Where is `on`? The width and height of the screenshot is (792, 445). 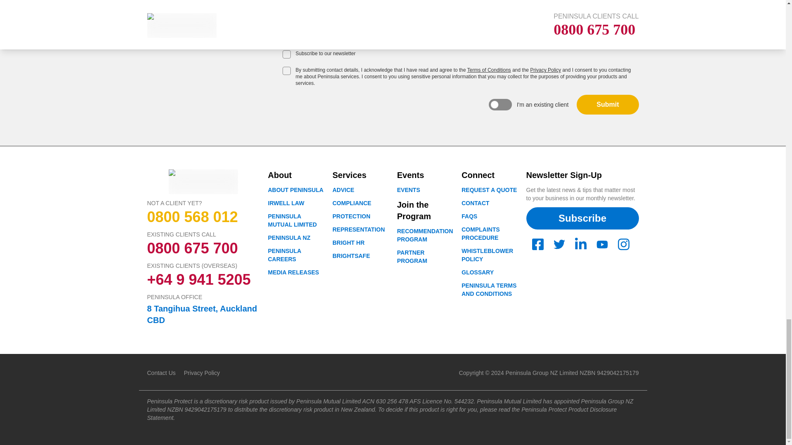 on is located at coordinates (286, 54).